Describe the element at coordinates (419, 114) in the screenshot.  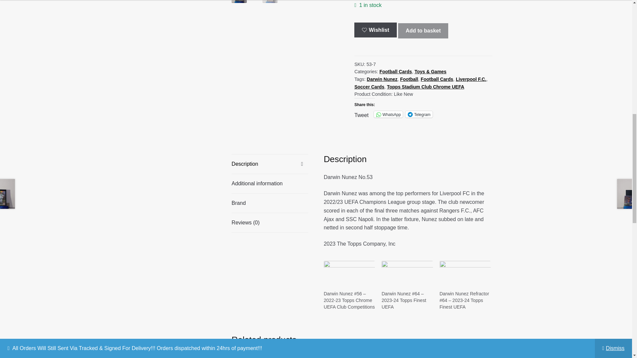
I see `Click to share on Telegram` at that location.